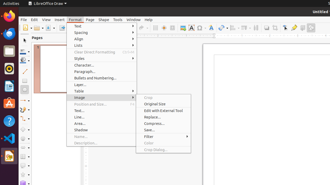 This screenshot has width=330, height=185. Describe the element at coordinates (163, 123) in the screenshot. I see `Compress...` at that location.